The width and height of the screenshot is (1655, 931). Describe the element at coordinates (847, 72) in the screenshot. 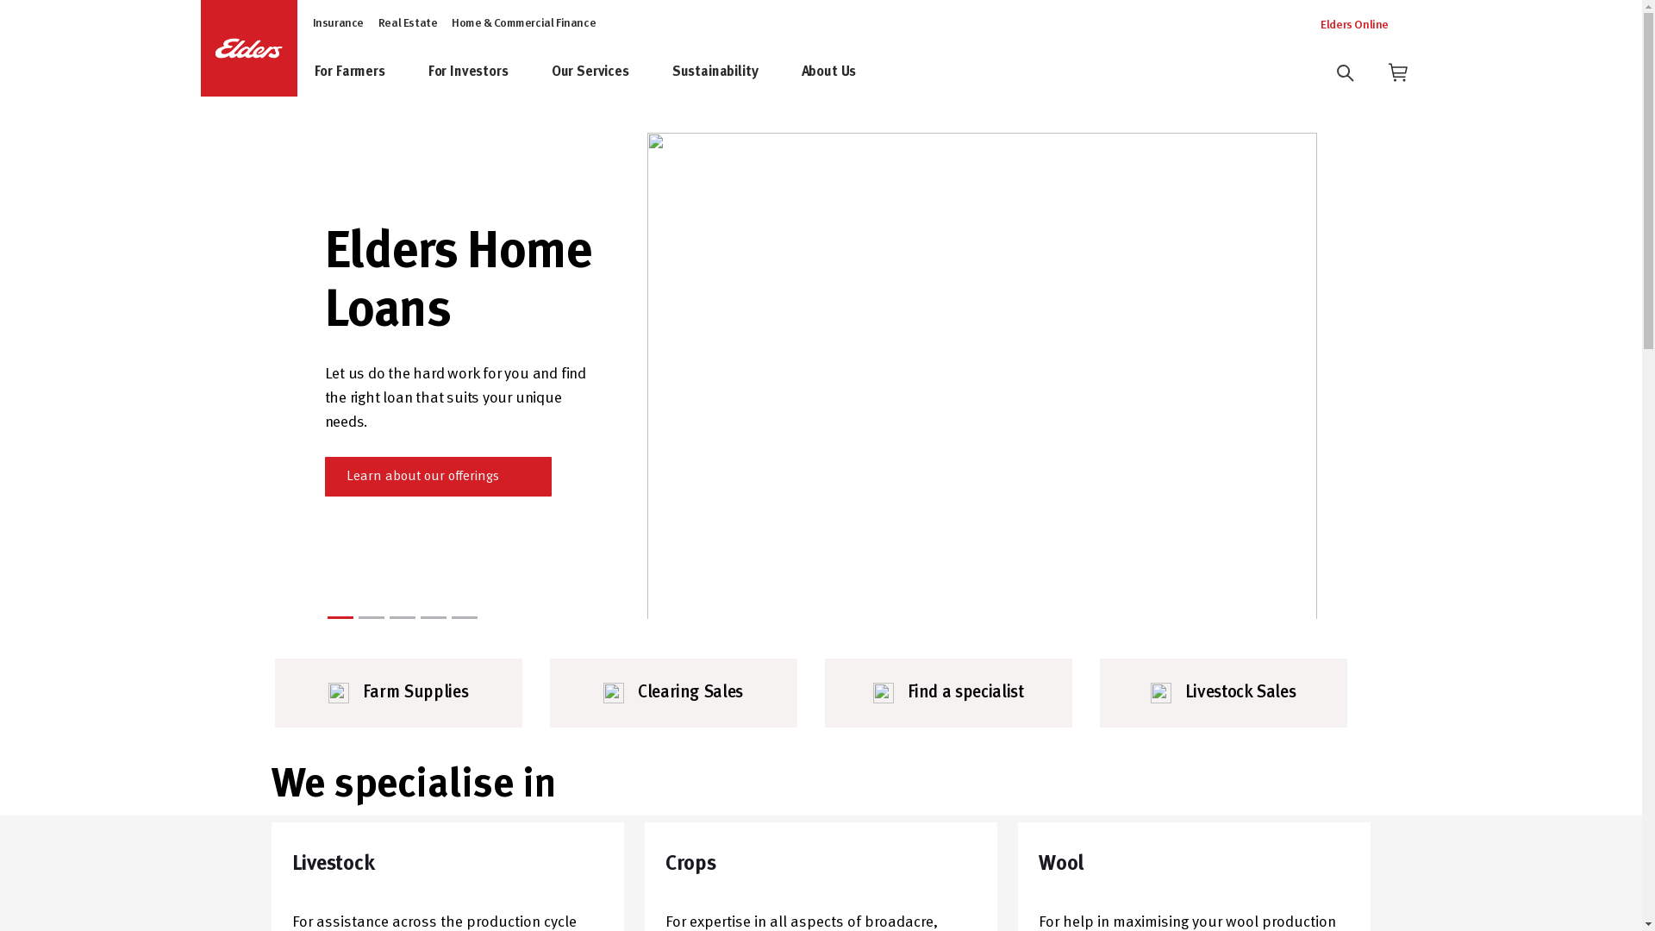

I see `About Us` at that location.